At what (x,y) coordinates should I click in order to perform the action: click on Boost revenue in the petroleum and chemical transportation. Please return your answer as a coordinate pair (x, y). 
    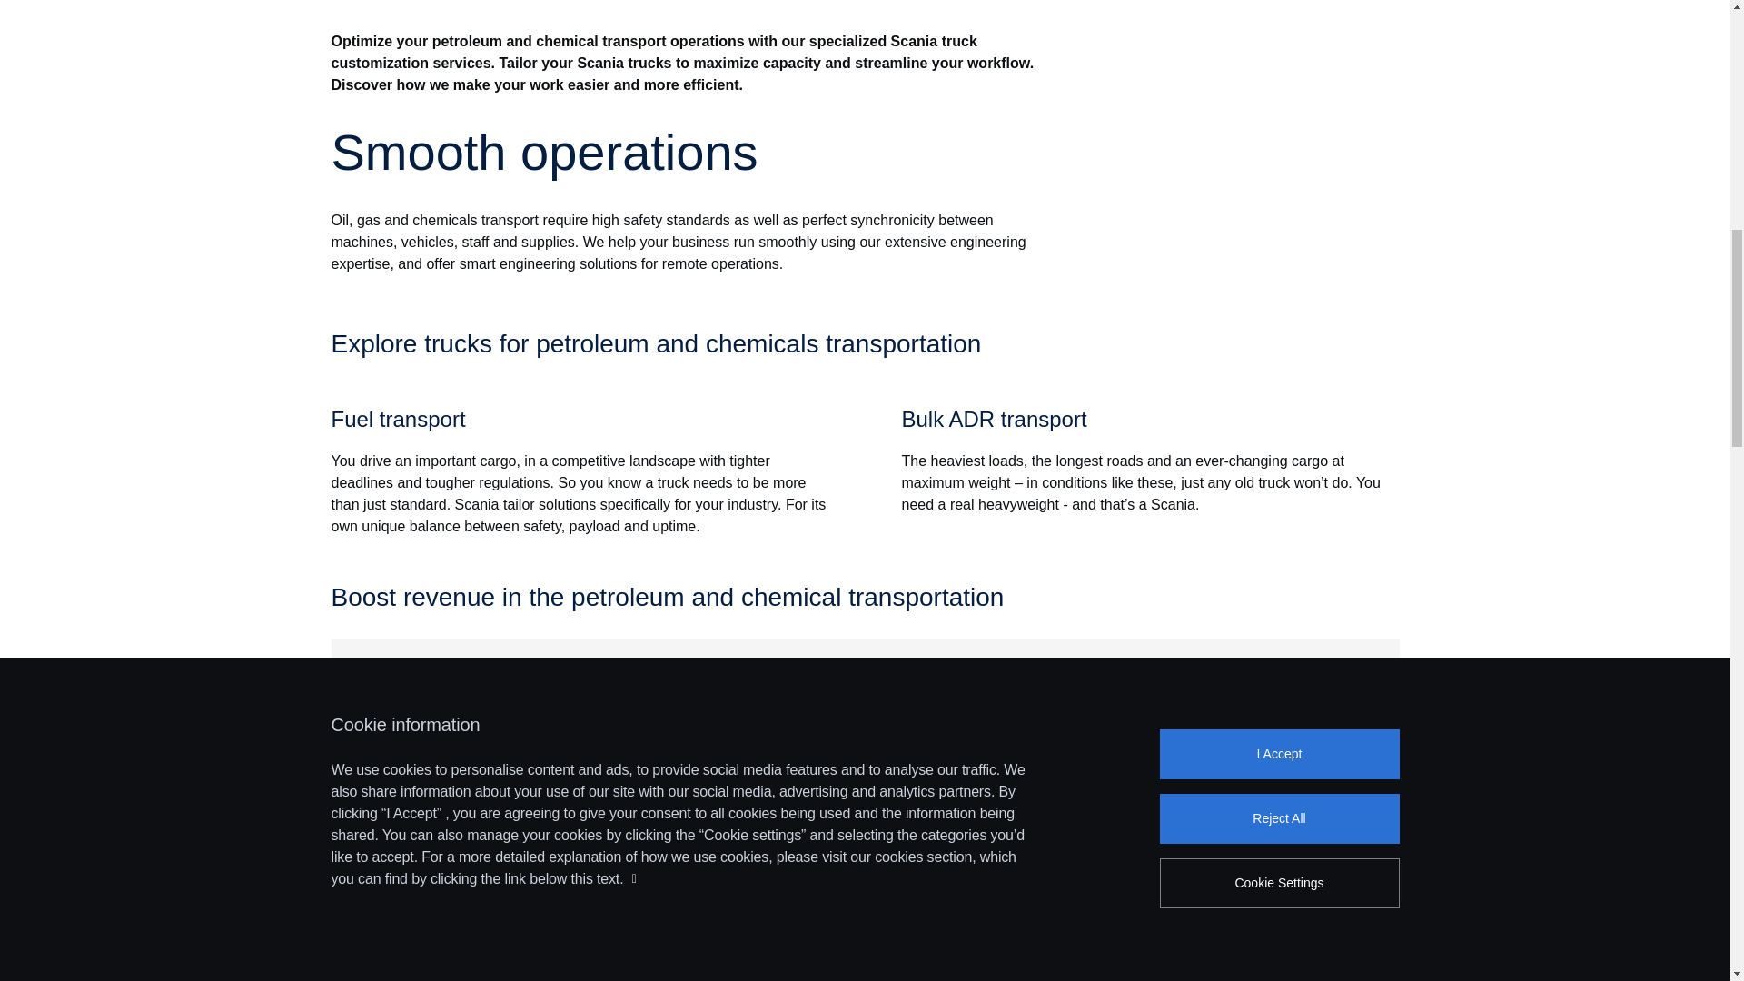
    Looking at the image, I should click on (865, 597).